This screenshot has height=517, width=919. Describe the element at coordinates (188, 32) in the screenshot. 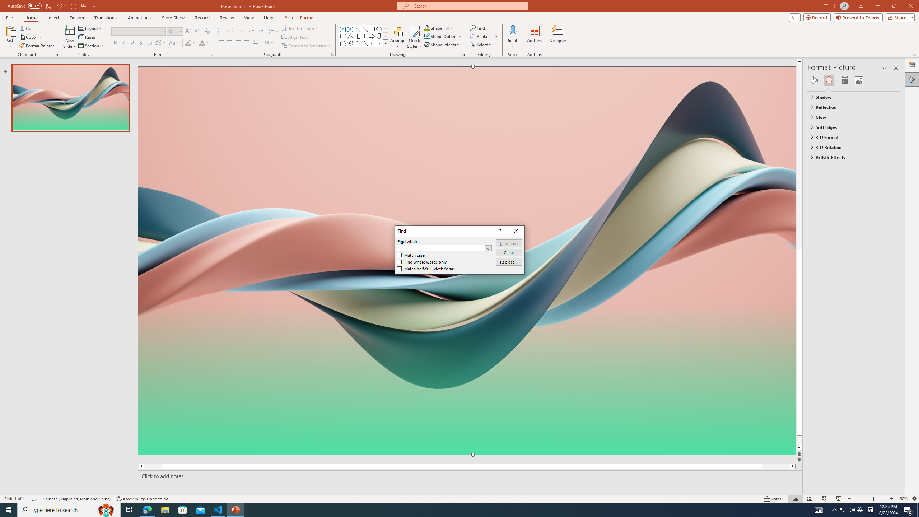

I see `Increase Font Size` at that location.